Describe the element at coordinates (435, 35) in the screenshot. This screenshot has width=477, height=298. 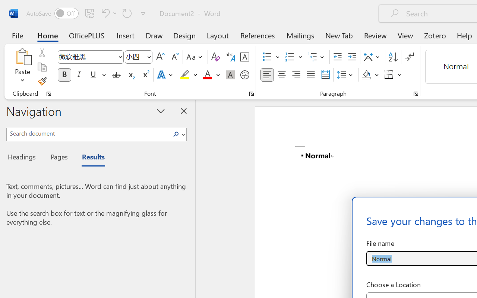
I see `Zotero` at that location.